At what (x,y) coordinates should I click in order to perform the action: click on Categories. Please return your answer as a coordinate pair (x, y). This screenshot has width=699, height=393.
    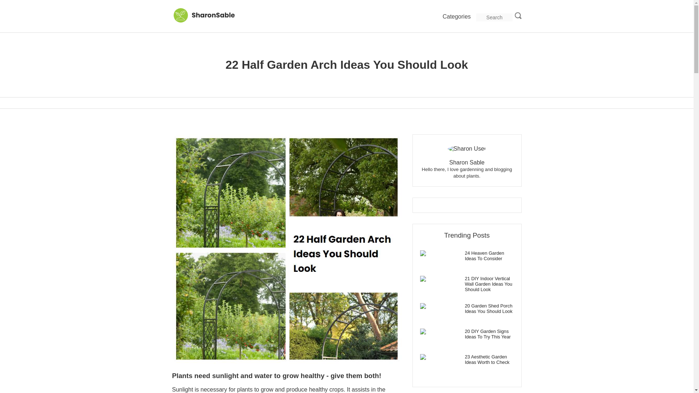
    Looking at the image, I should click on (457, 17).